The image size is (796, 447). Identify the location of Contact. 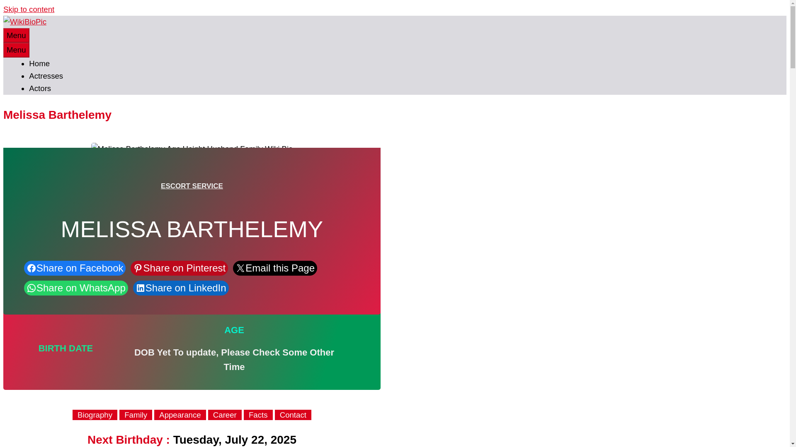
(293, 415).